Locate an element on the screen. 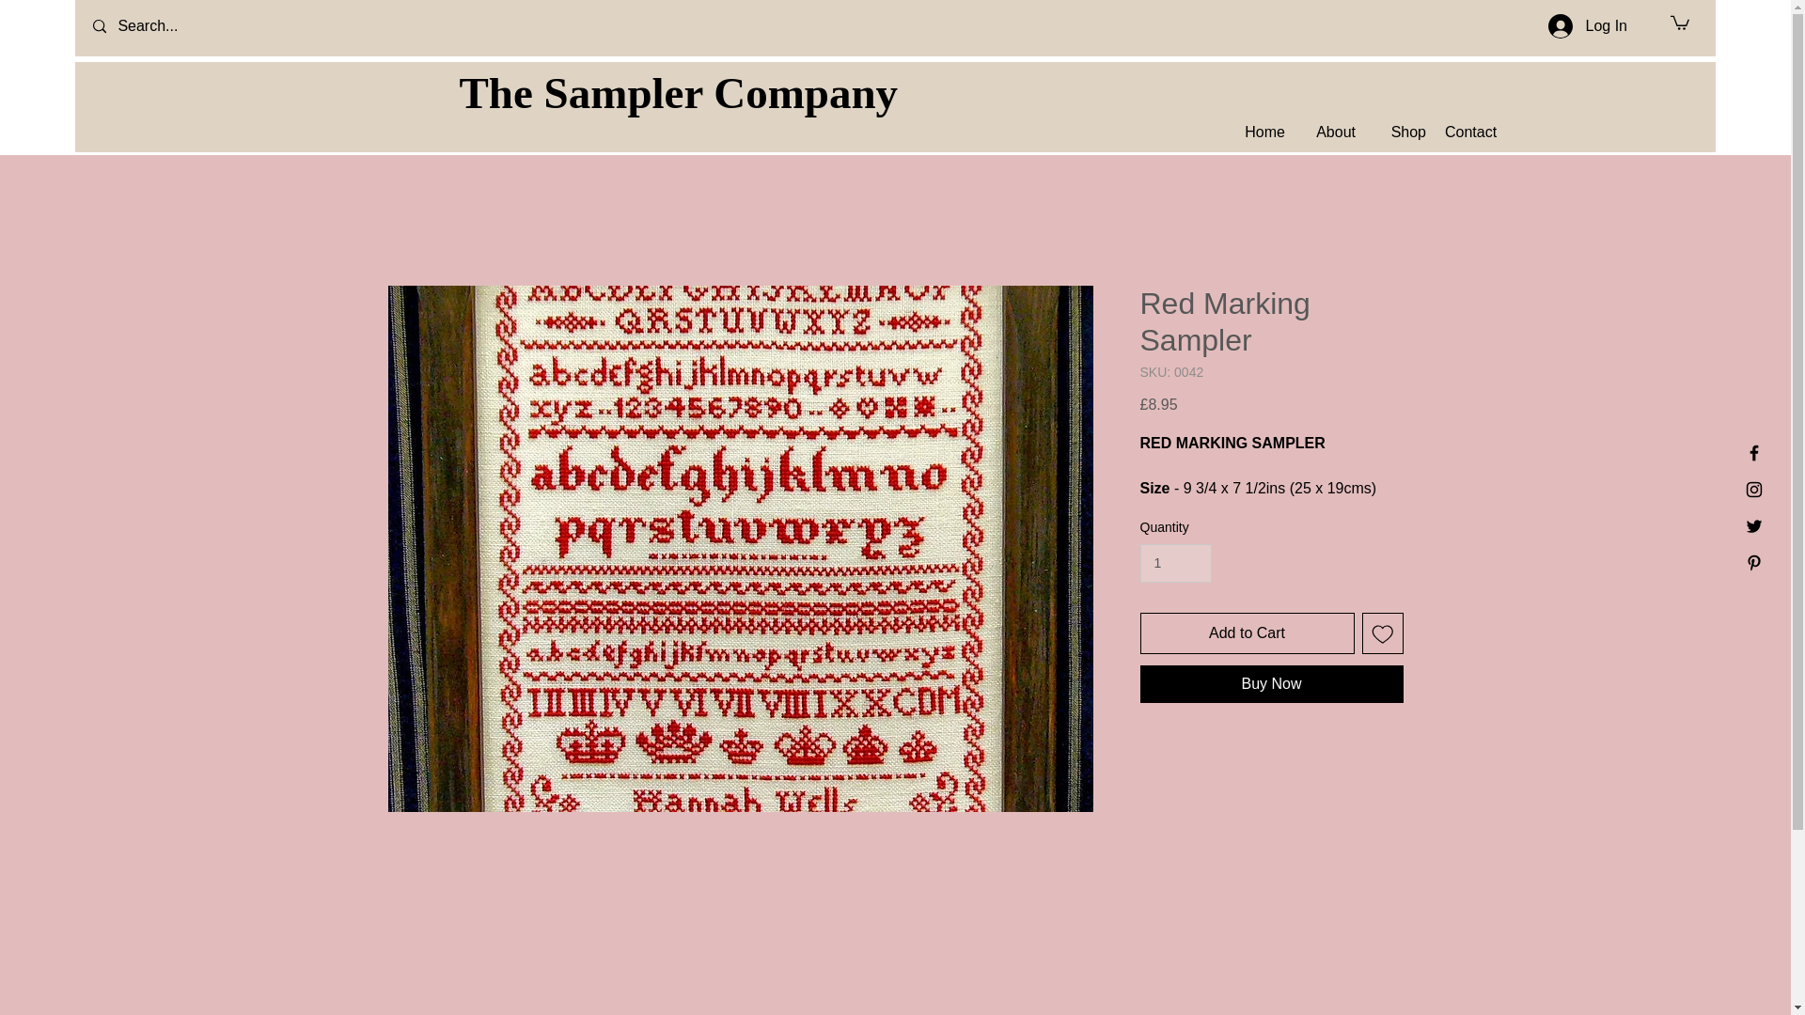 The width and height of the screenshot is (1805, 1015). Add to Cart is located at coordinates (1247, 633).